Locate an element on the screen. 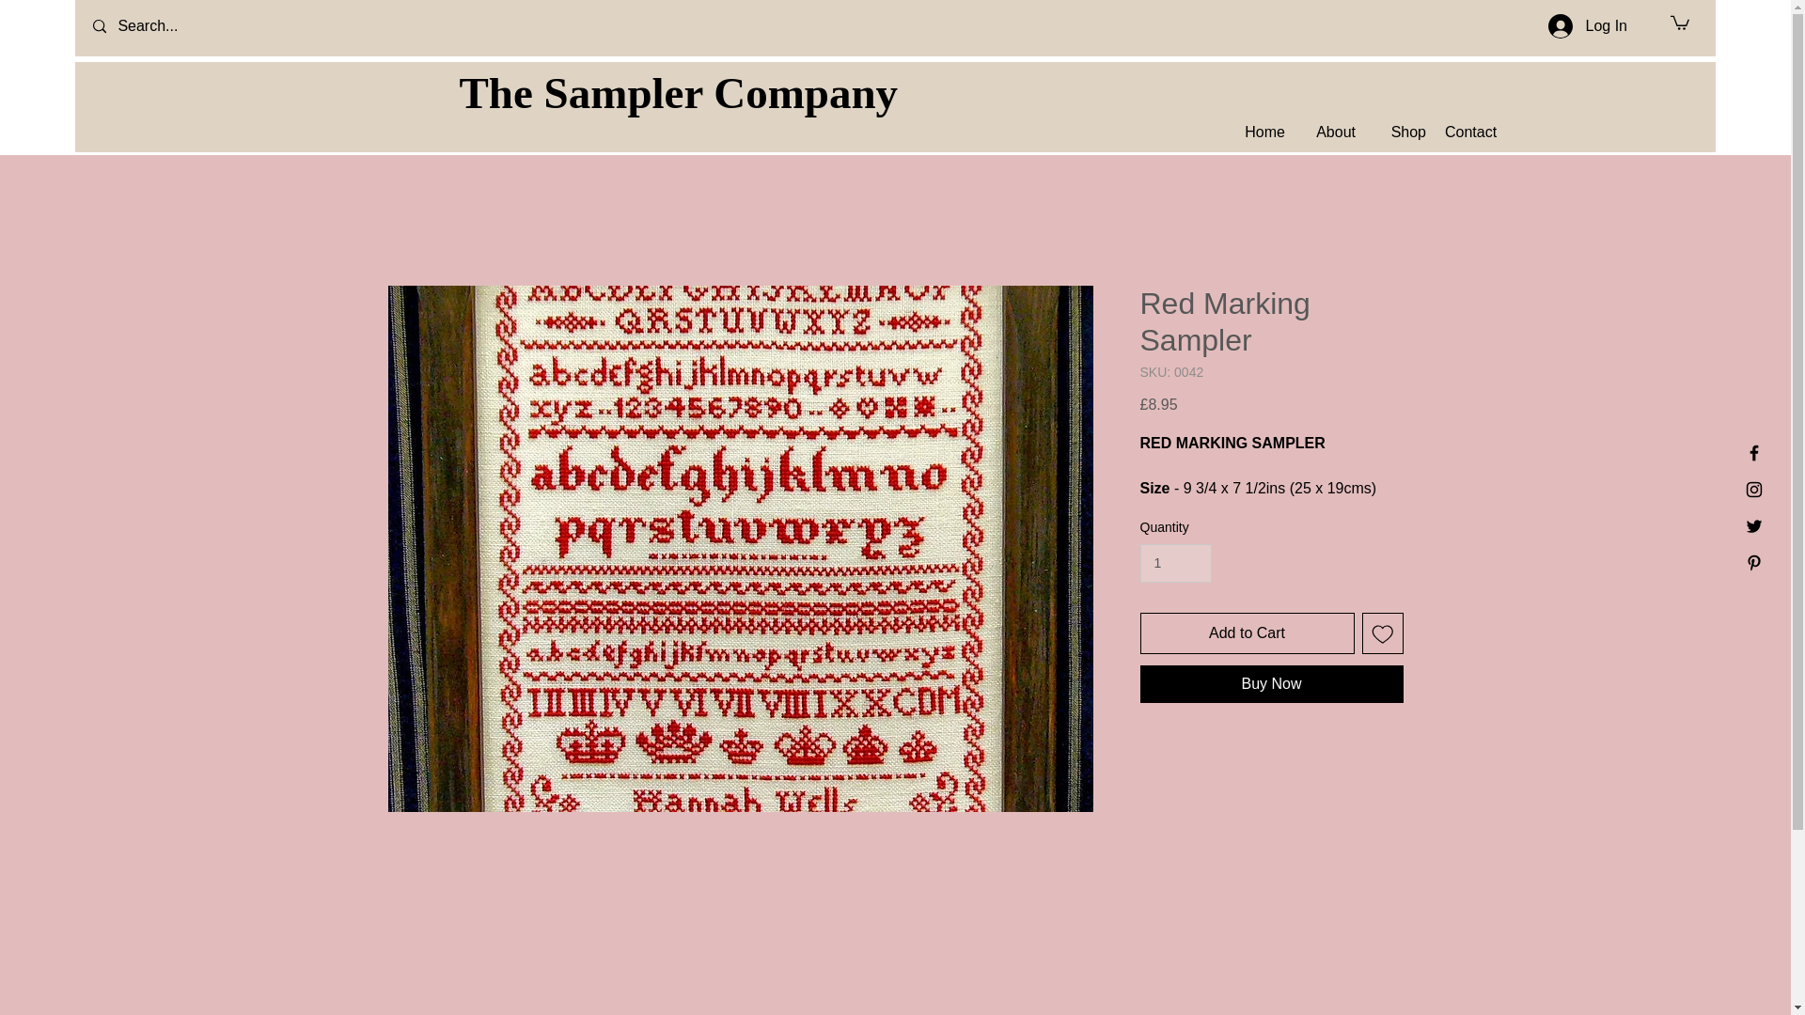 The width and height of the screenshot is (1805, 1015). Add to Cart is located at coordinates (1247, 633).